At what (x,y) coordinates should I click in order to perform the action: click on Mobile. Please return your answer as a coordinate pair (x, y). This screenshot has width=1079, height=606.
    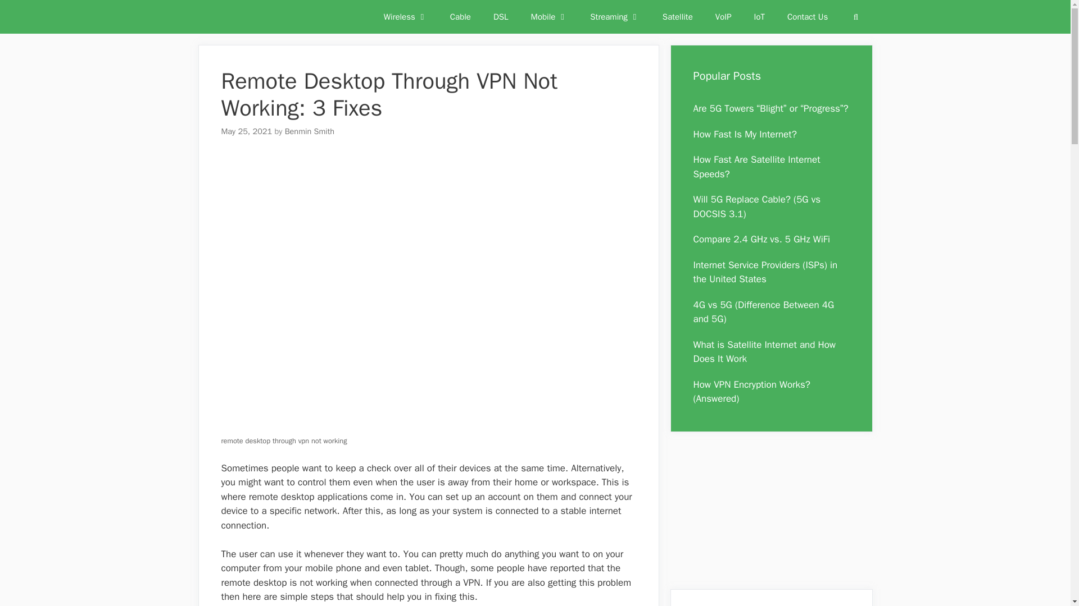
    Looking at the image, I should click on (550, 17).